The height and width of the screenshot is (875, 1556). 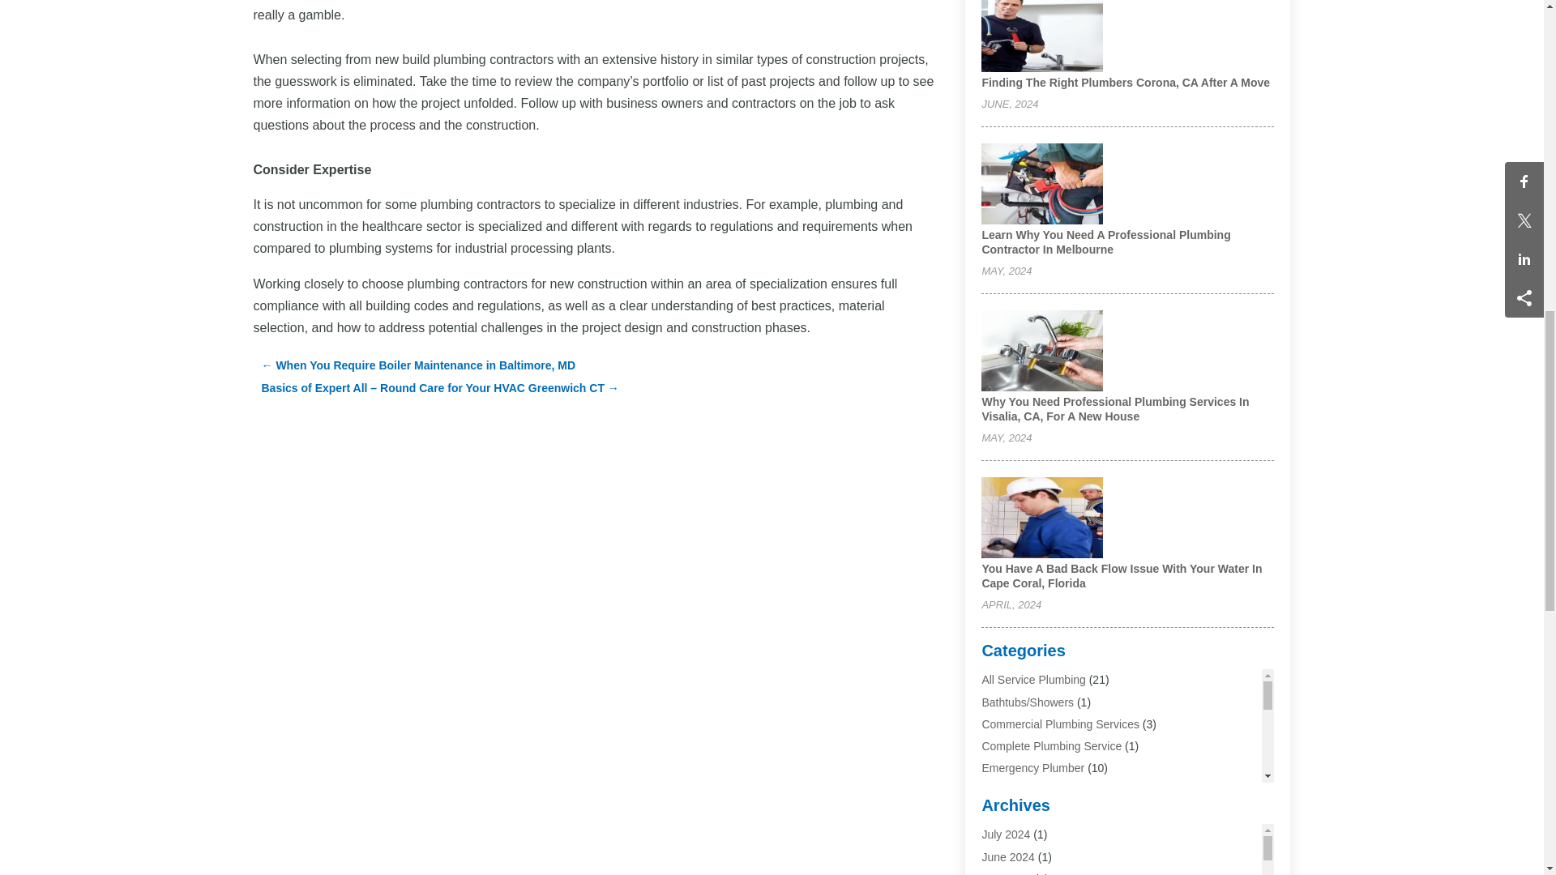 What do you see at coordinates (1005, 873) in the screenshot?
I see `Plumbing` at bounding box center [1005, 873].